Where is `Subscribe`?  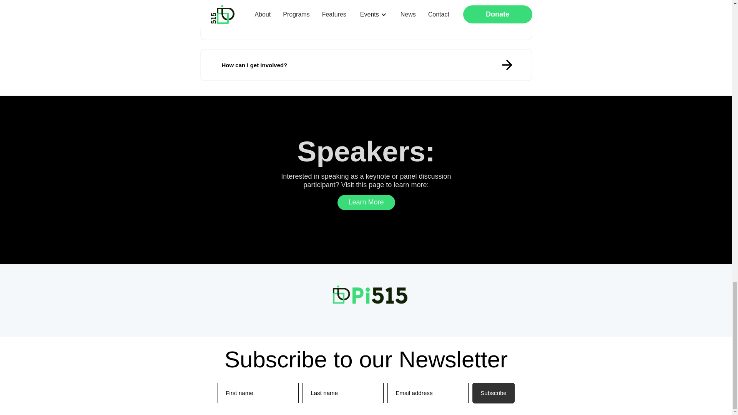
Subscribe is located at coordinates (493, 393).